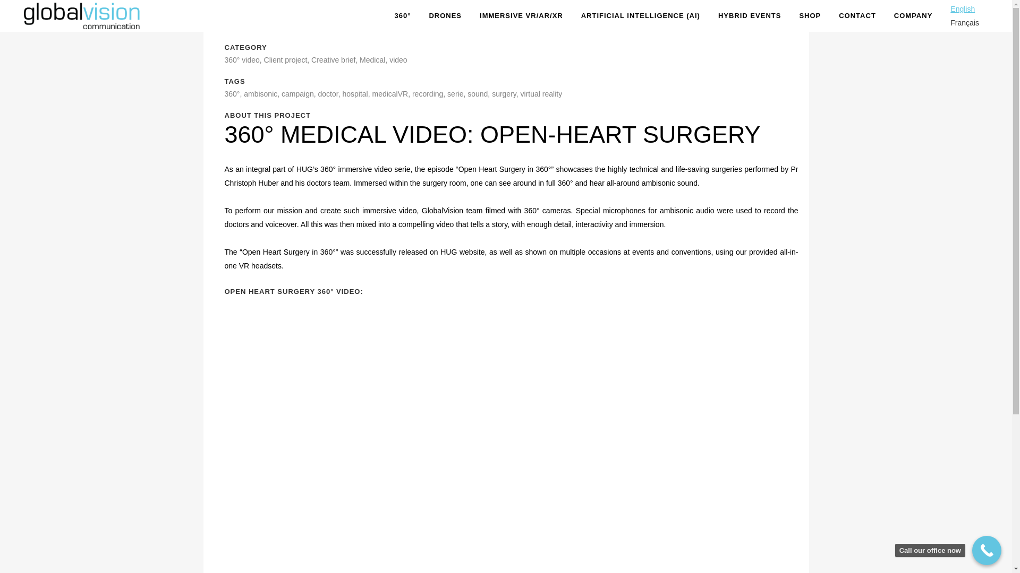 This screenshot has height=573, width=1020. I want to click on DRONES, so click(445, 16).